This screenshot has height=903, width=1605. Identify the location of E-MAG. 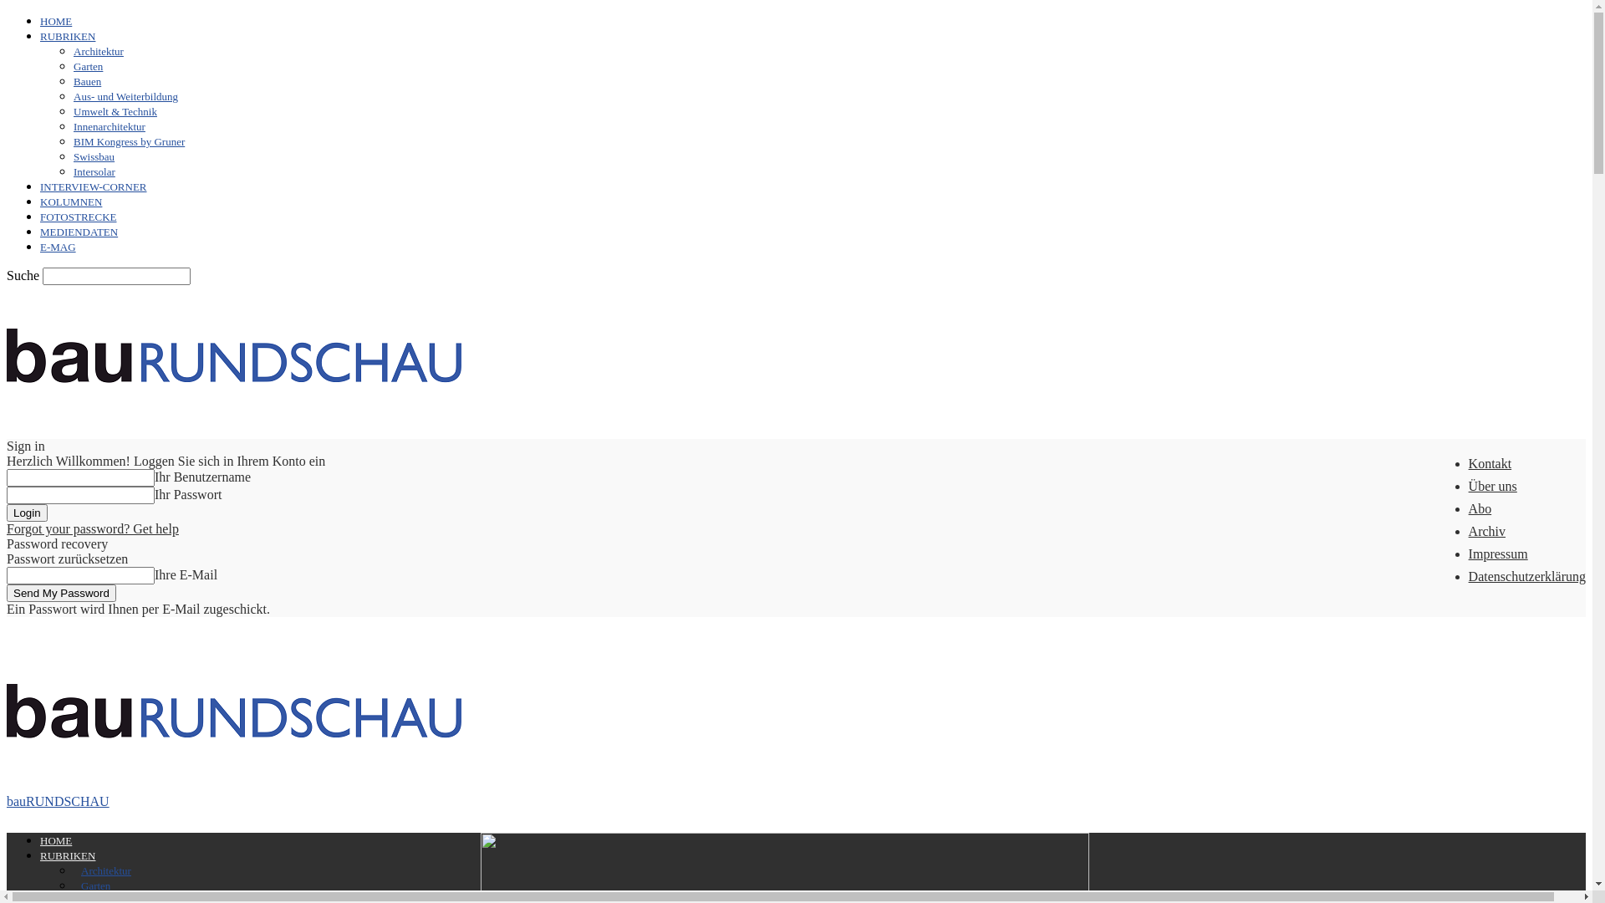
(59, 247).